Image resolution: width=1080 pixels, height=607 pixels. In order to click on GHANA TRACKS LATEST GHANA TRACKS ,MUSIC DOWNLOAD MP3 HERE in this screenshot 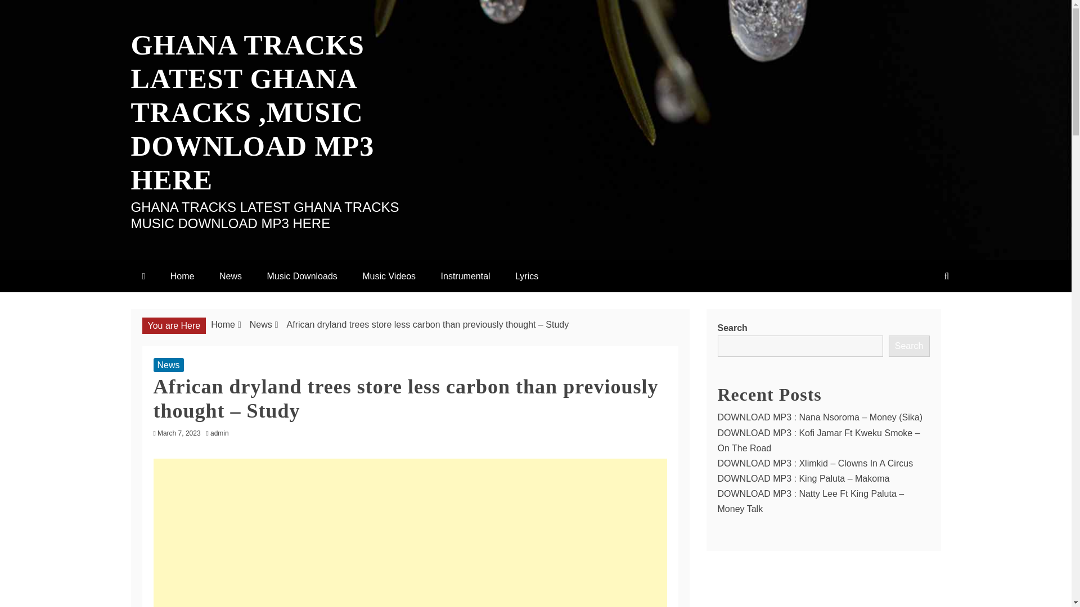, I will do `click(252, 112)`.